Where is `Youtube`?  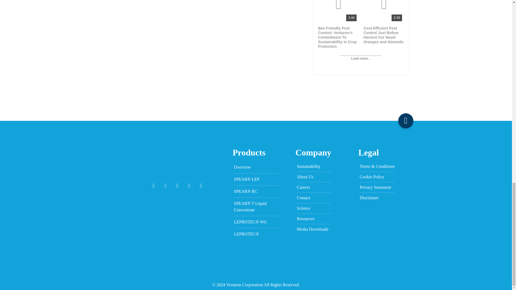 Youtube is located at coordinates (177, 186).